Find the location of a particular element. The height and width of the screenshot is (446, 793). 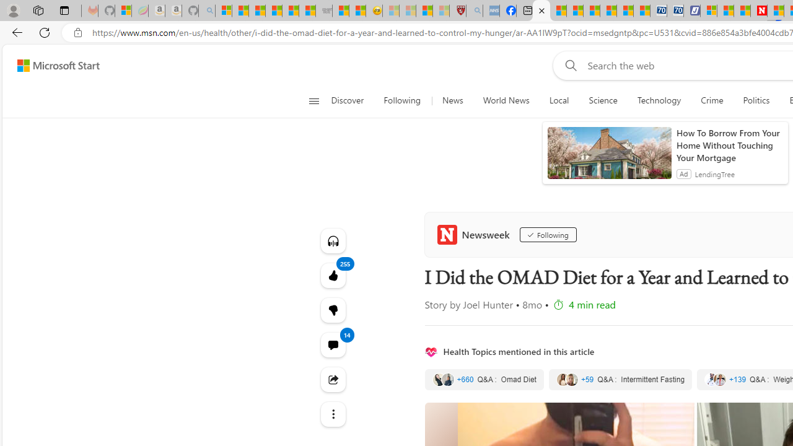

Listen to this article is located at coordinates (333, 240).